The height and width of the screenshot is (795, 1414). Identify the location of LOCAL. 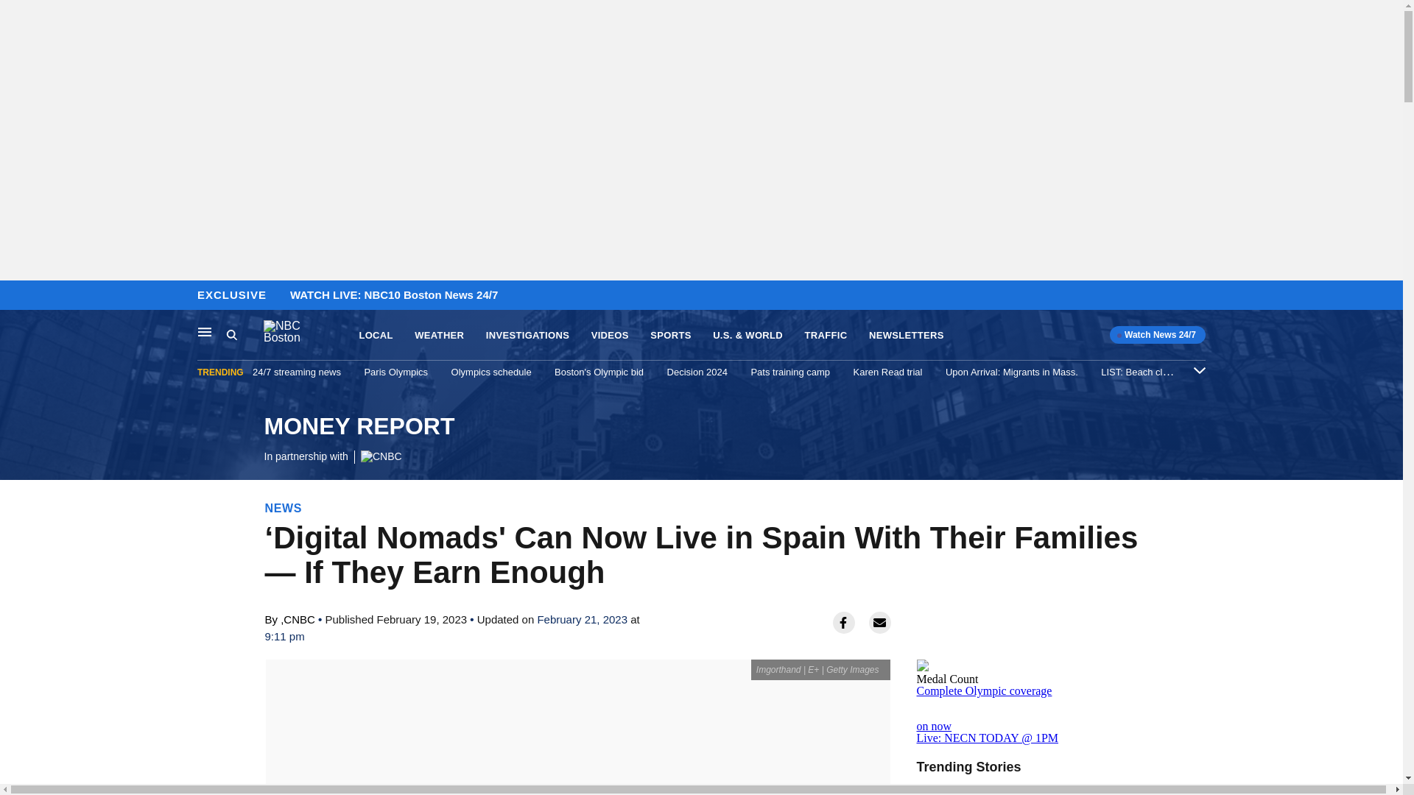
(376, 336).